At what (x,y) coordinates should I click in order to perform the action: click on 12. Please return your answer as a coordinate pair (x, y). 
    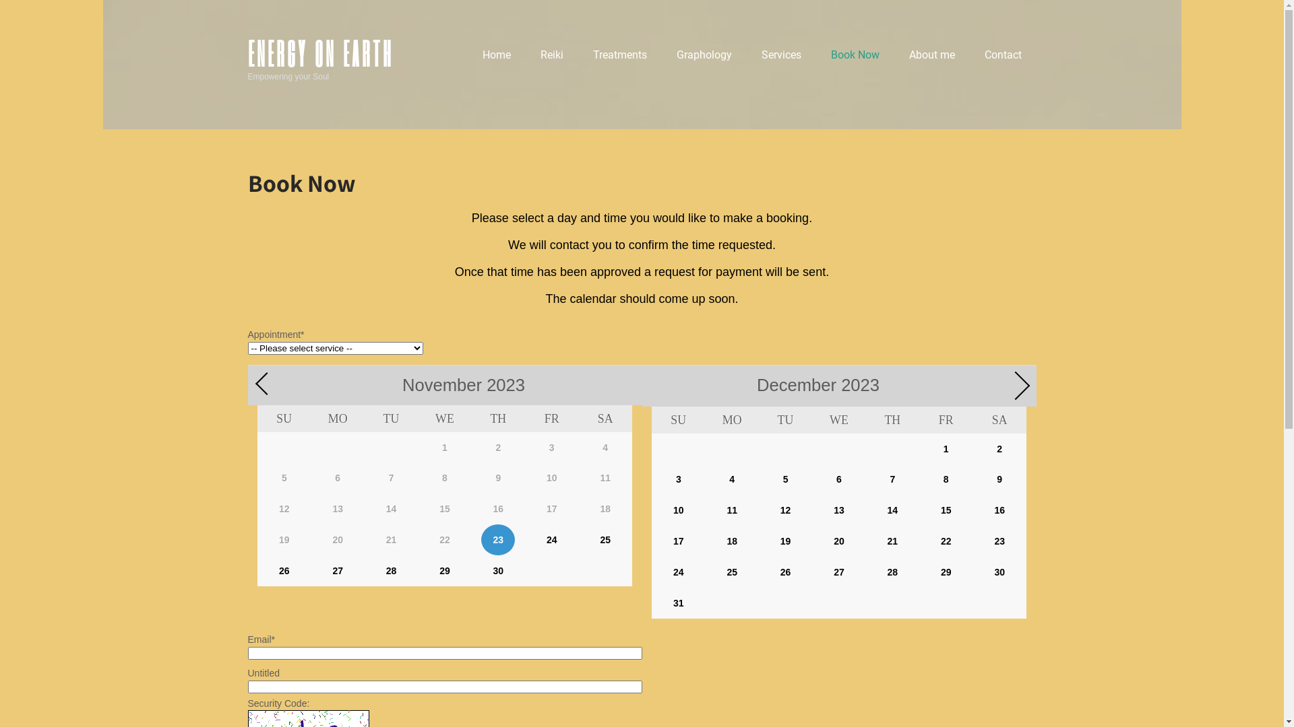
    Looking at the image, I should click on (786, 510).